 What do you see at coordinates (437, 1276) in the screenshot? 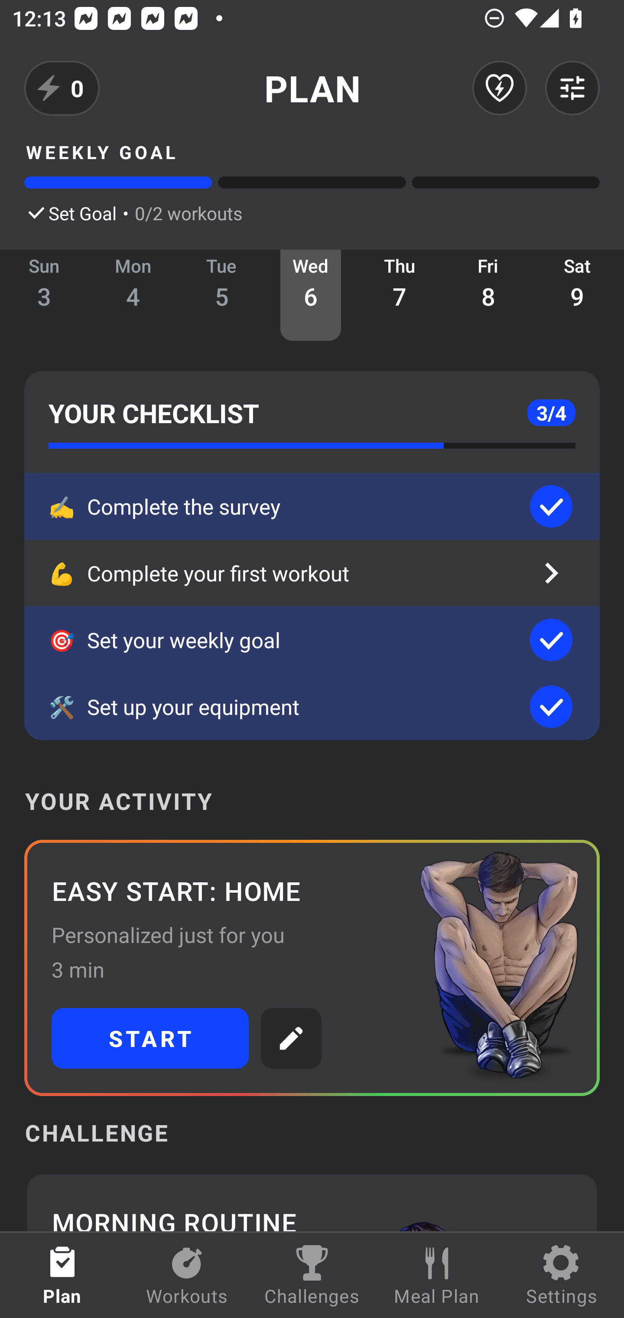
I see ` Meal Plan ` at bounding box center [437, 1276].